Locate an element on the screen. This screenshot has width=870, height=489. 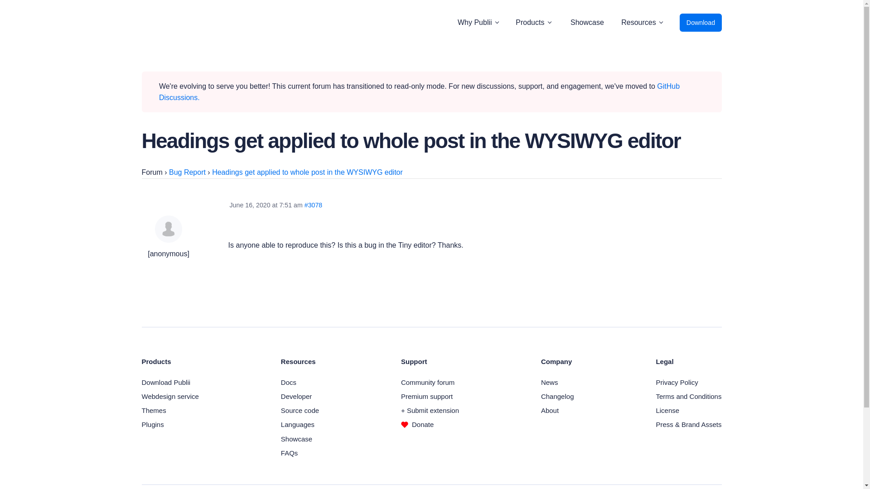
Showcase is located at coordinates (296, 439).